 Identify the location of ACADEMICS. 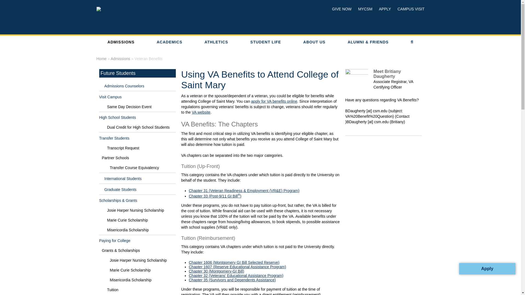
(169, 42).